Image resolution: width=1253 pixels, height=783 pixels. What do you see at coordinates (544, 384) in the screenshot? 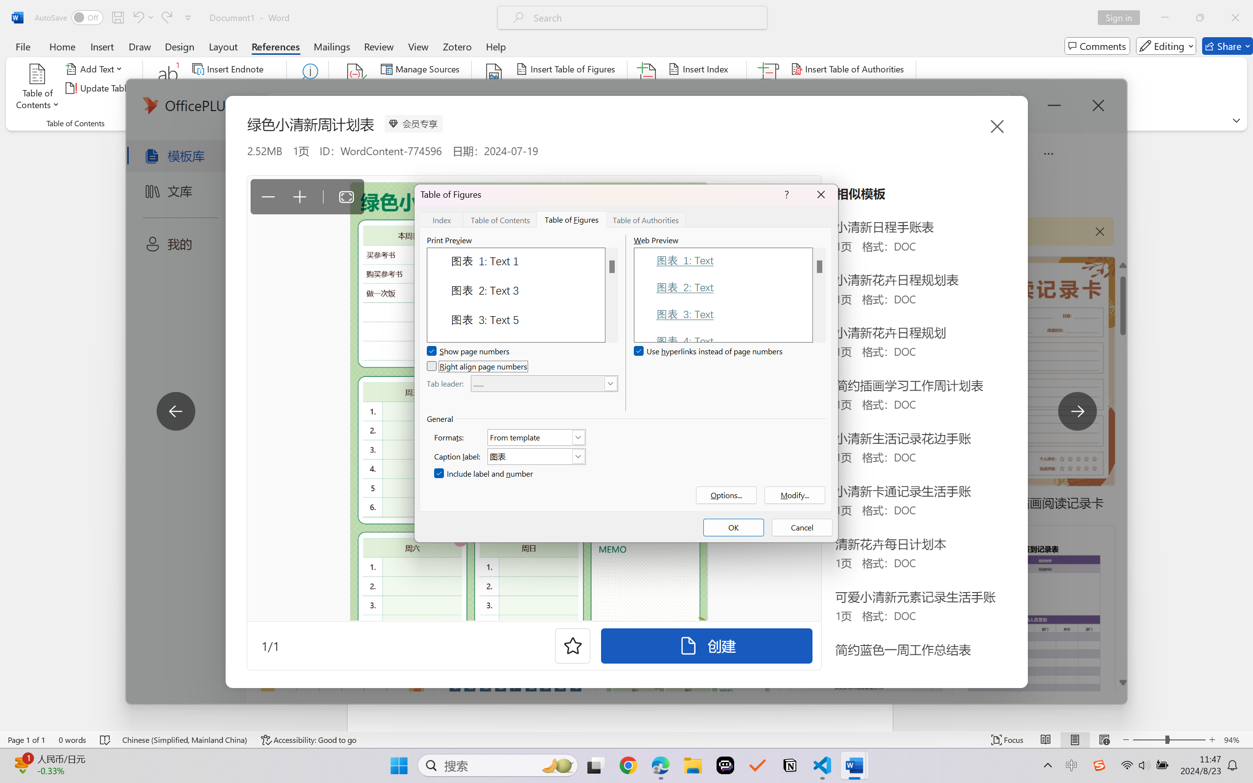
I see `Tab leader:` at bounding box center [544, 384].